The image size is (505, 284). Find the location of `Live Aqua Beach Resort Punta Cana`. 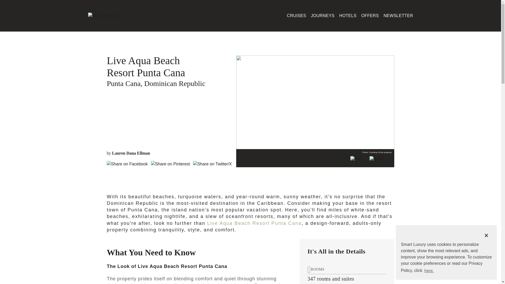

Live Aqua Beach Resort Punta Cana is located at coordinates (254, 223).